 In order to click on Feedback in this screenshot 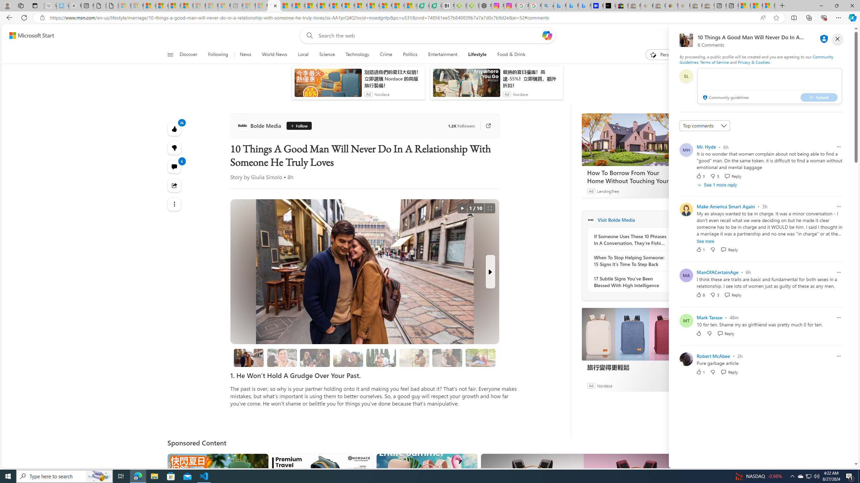, I will do `click(828, 463)`.